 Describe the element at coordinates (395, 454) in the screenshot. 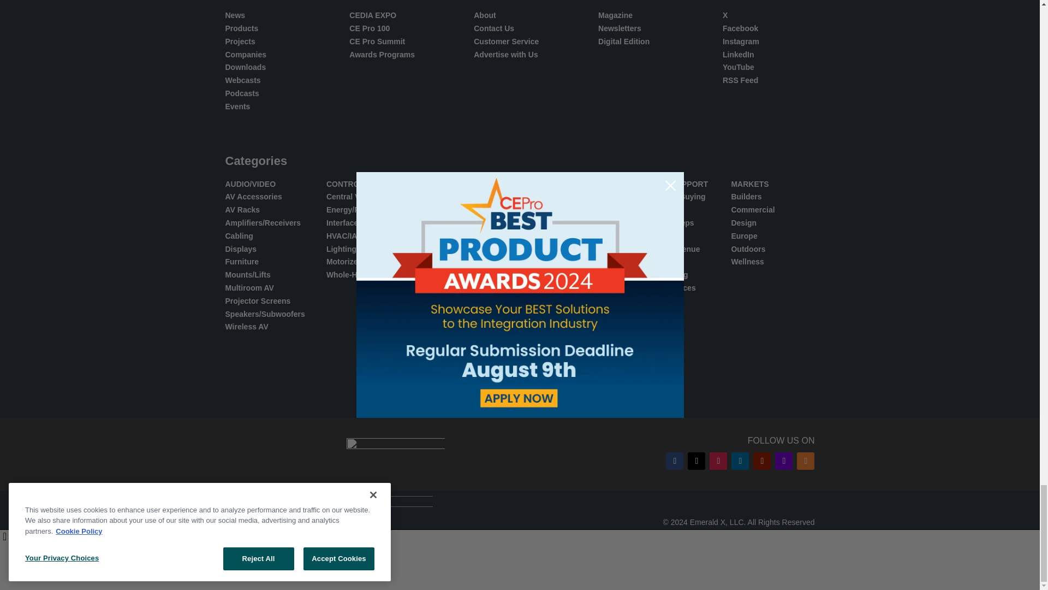

I see `CE Pro Logo` at that location.